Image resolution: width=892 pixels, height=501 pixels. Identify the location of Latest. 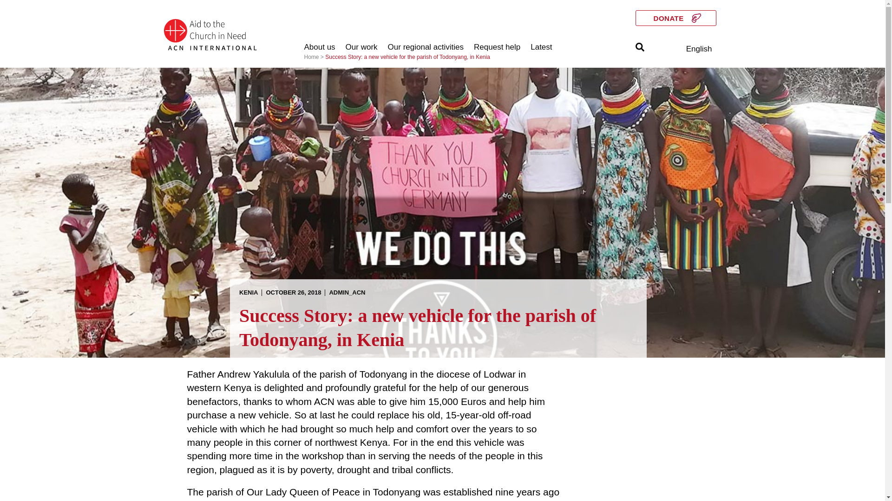
(541, 47).